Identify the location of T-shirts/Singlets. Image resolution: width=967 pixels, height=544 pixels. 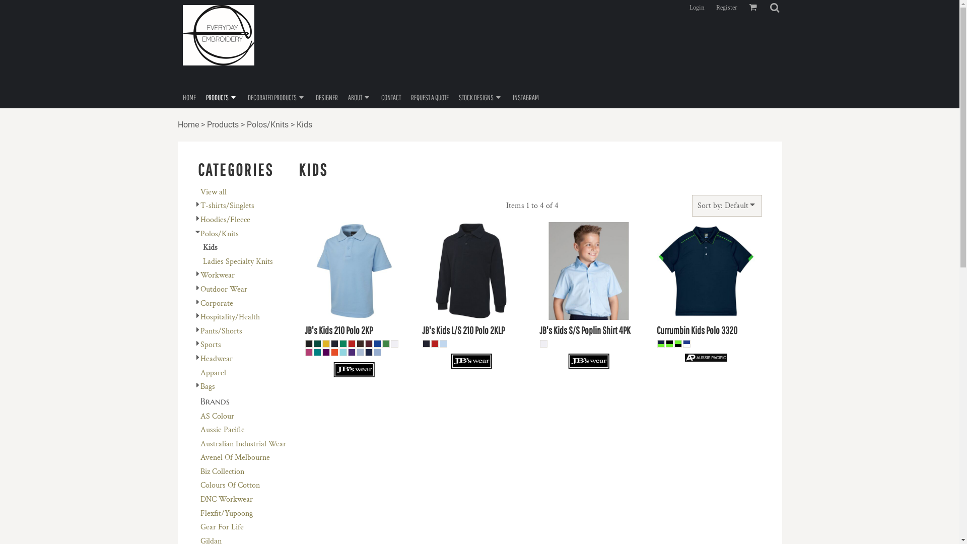
(227, 206).